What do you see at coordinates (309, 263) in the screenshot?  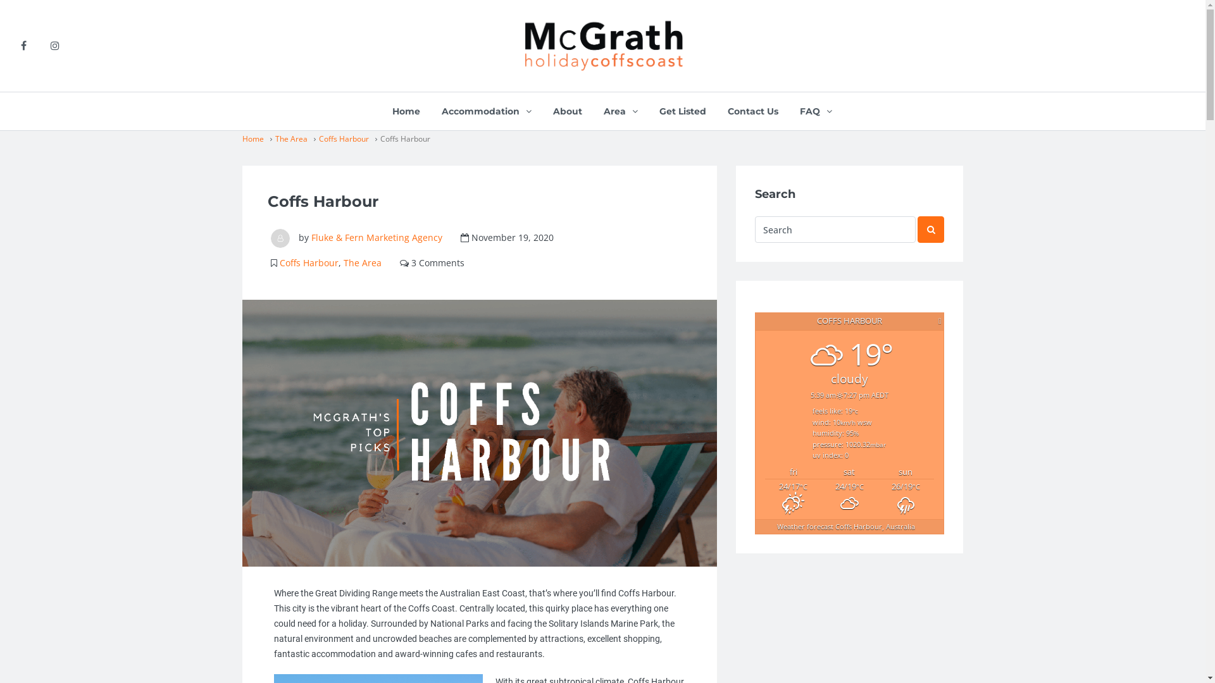 I see `Coffs Harbour` at bounding box center [309, 263].